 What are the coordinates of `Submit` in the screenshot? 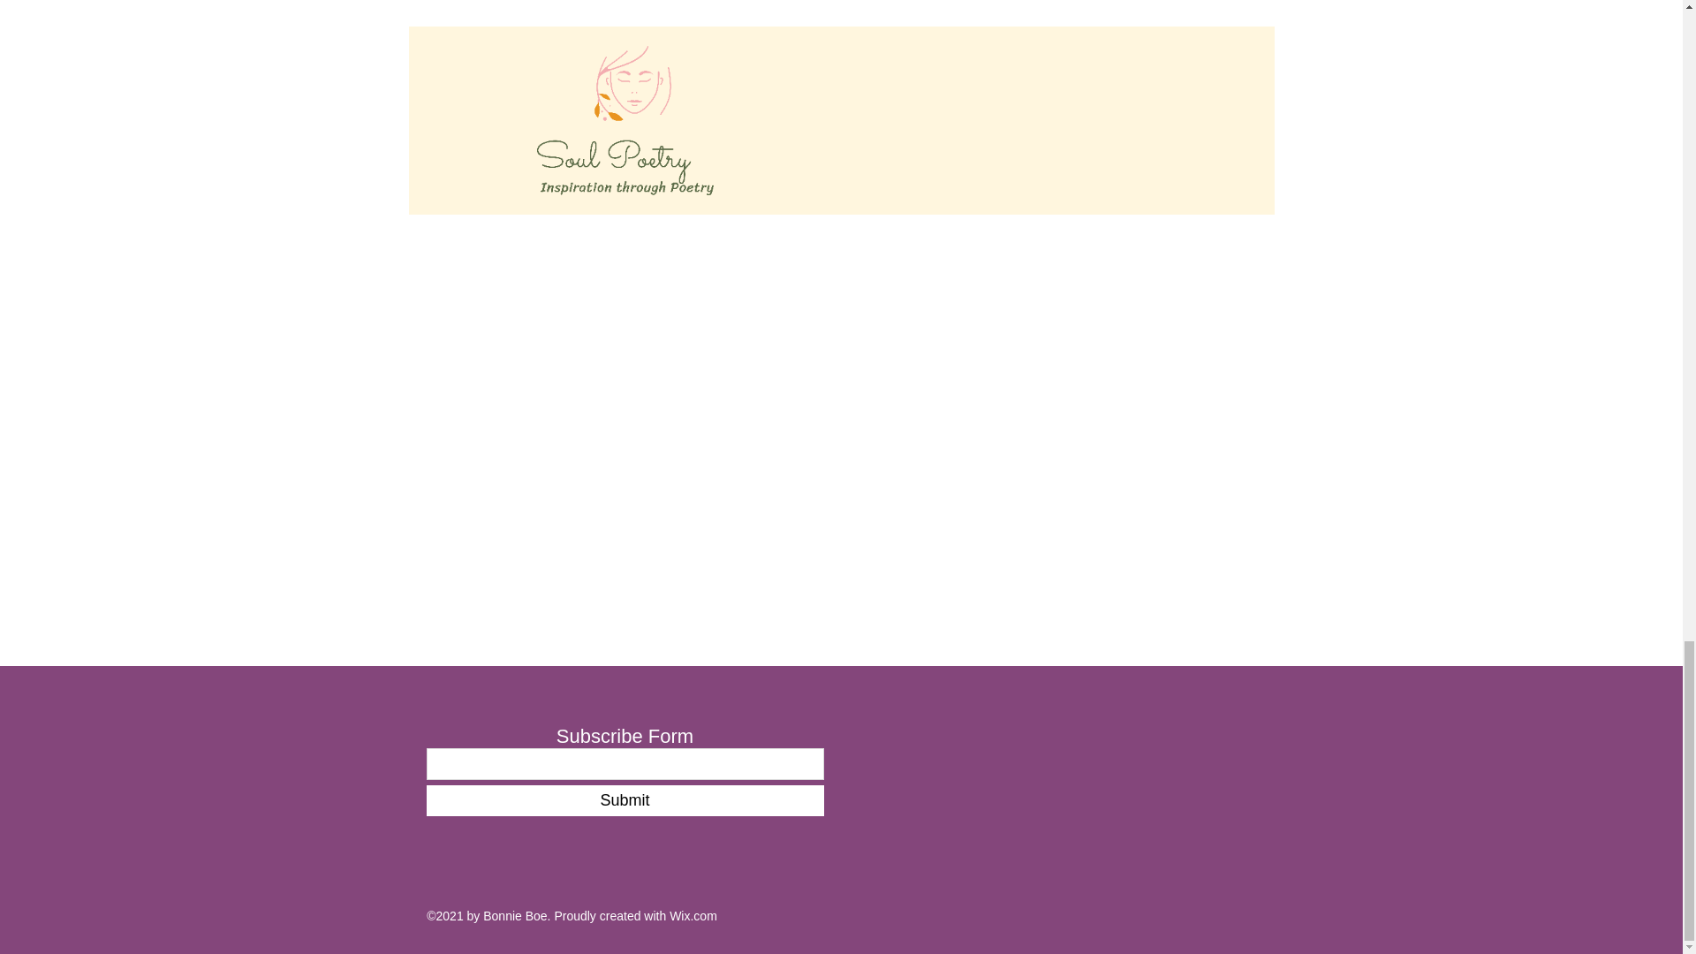 It's located at (624, 800).